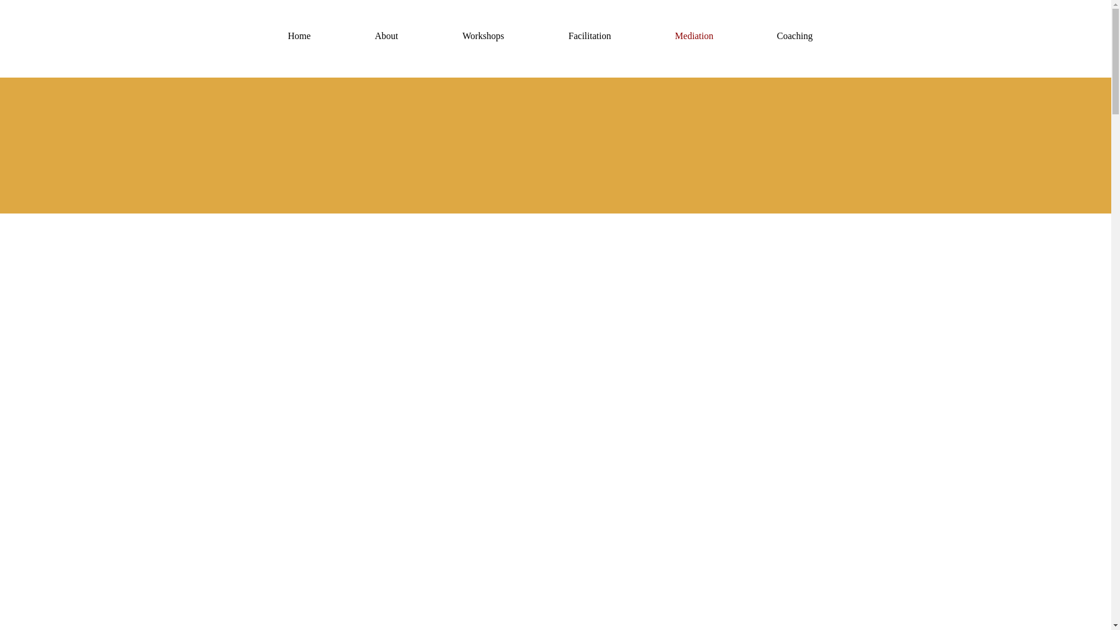 The image size is (1120, 630). Describe the element at coordinates (692, 36) in the screenshot. I see `Mediation` at that location.